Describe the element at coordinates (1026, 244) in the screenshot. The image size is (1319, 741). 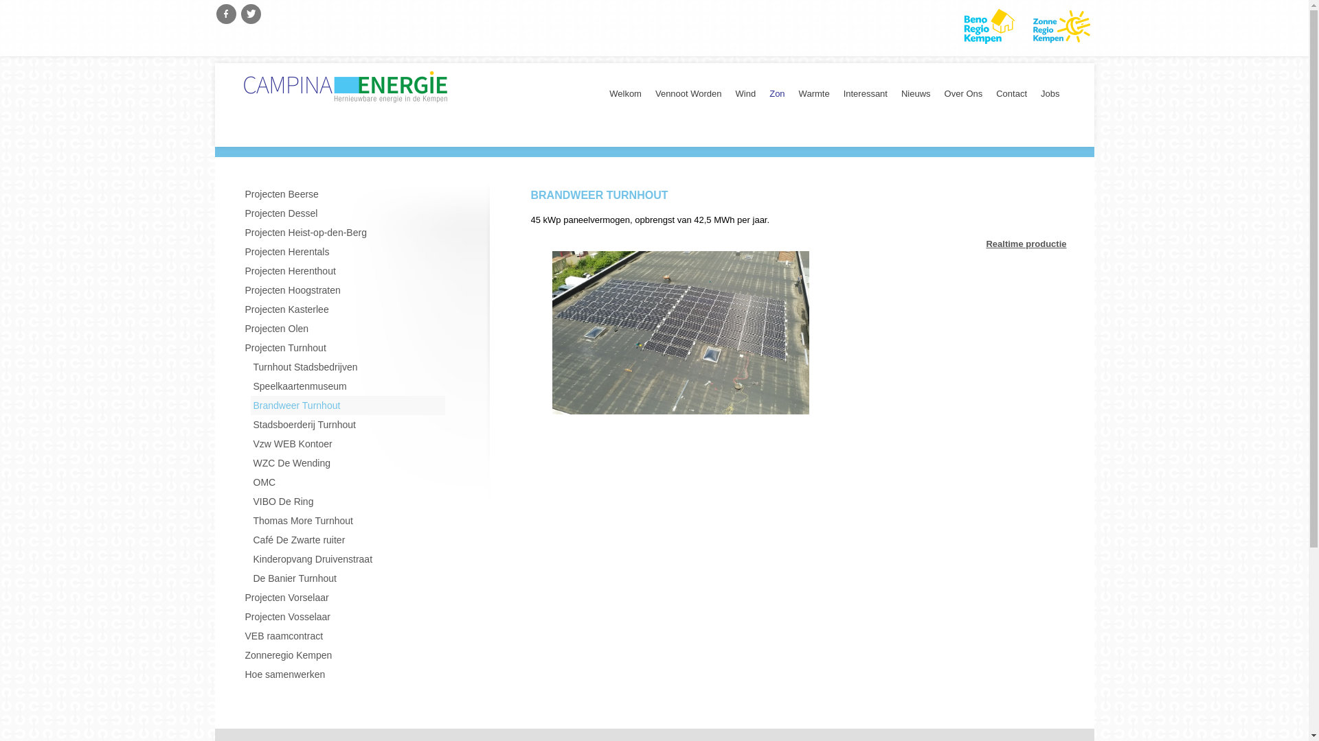
I see `Realtime productie` at that location.